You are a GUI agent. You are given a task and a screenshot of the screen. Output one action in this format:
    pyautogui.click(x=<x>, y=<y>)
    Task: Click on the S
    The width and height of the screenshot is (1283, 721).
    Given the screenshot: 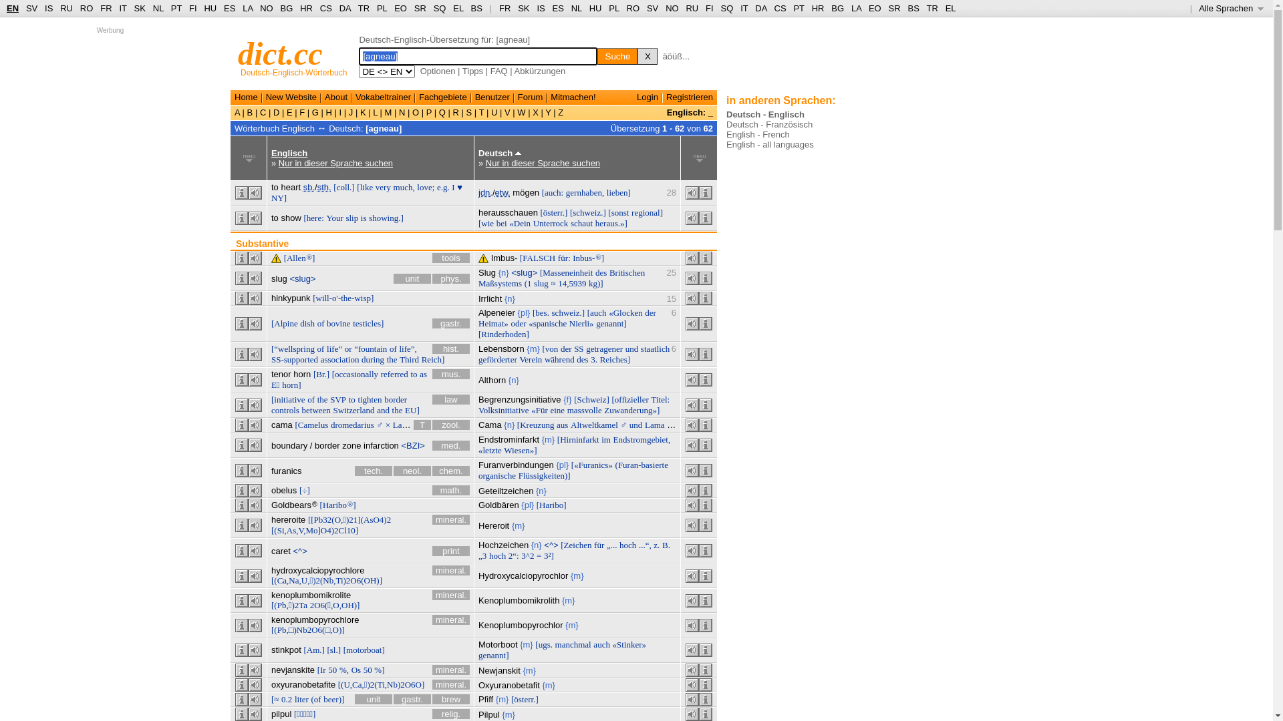 What is the action you would take?
    pyautogui.click(x=469, y=112)
    